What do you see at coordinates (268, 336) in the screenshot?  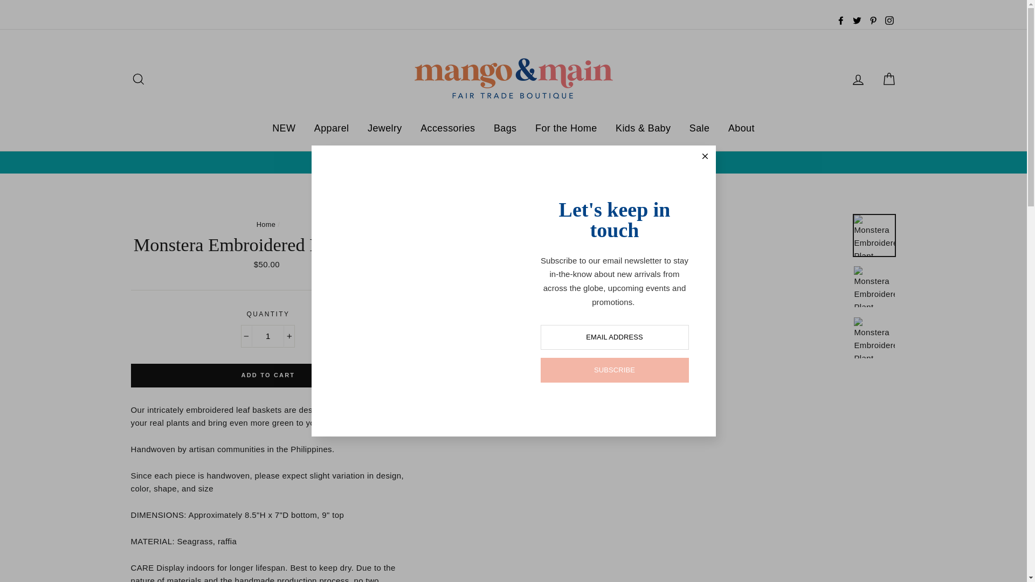 I see `1` at bounding box center [268, 336].